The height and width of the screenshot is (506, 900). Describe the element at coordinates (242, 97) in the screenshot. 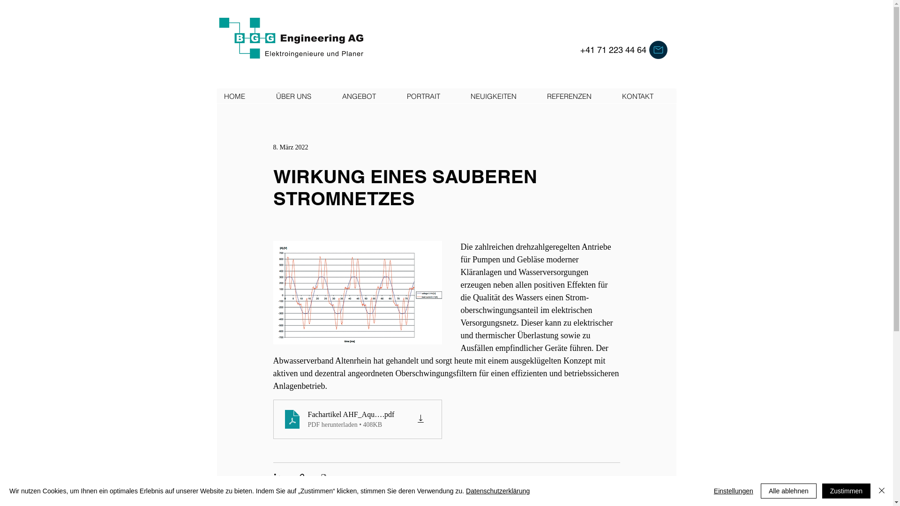

I see `HOME` at that location.